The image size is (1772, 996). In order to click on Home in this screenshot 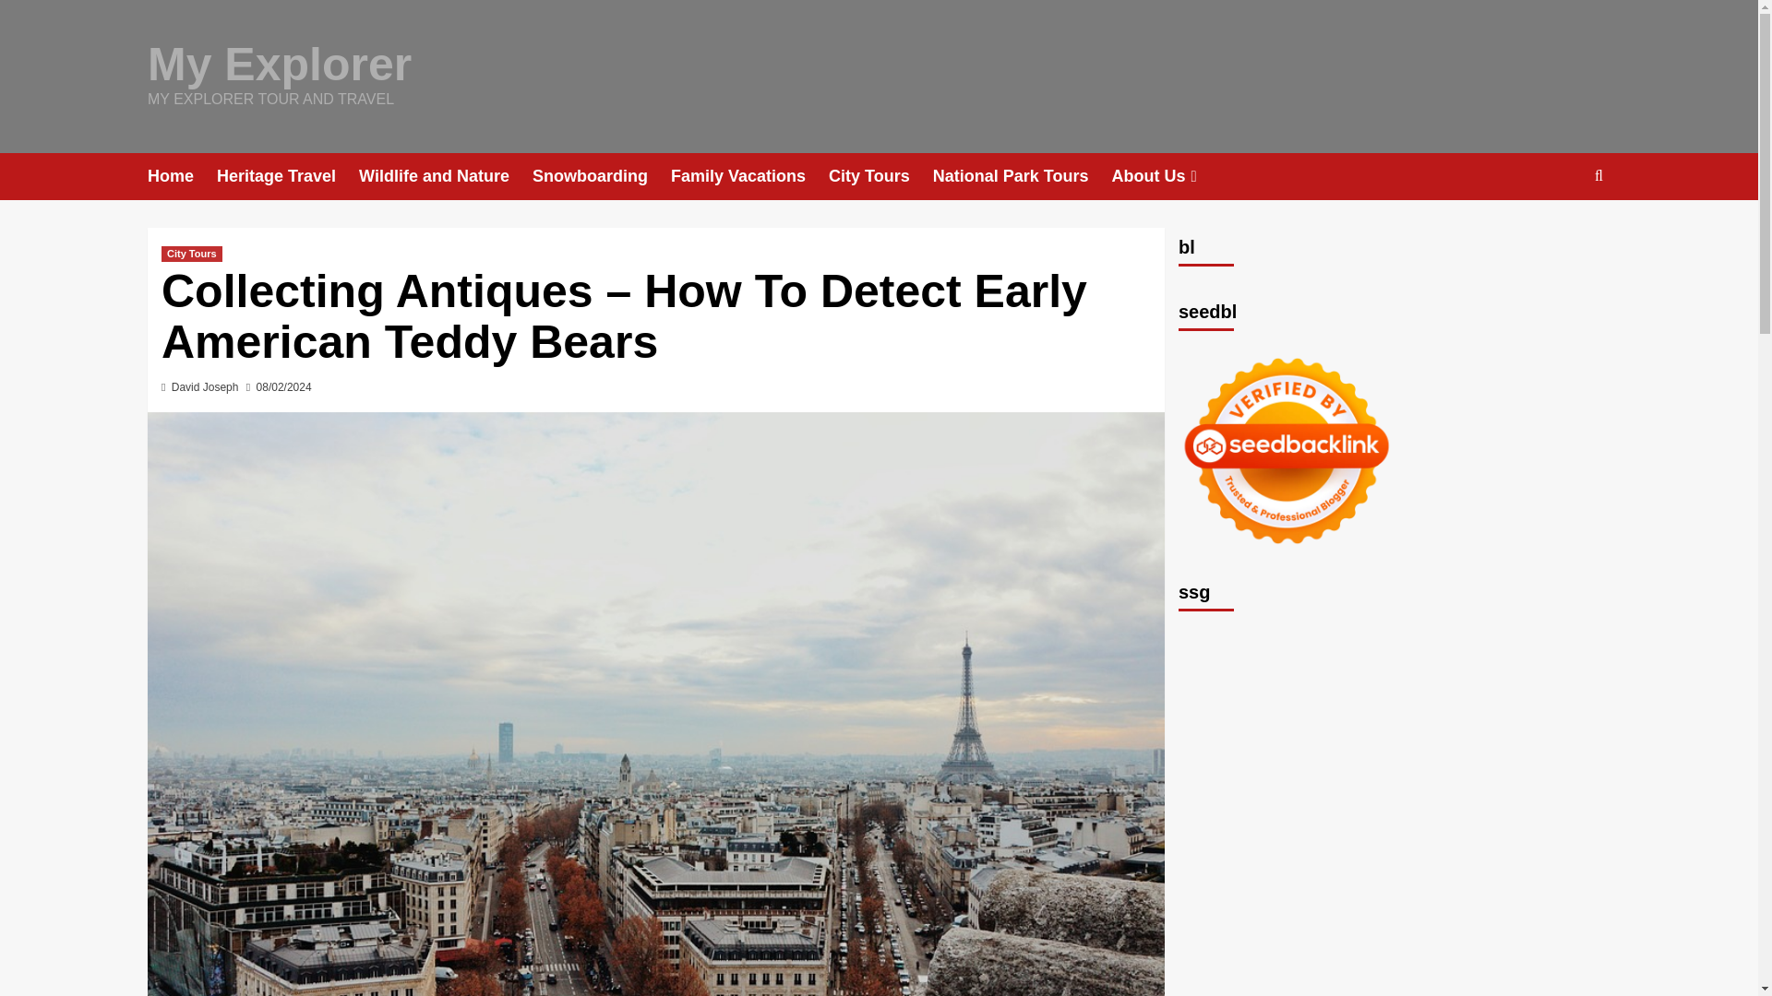, I will do `click(181, 177)`.